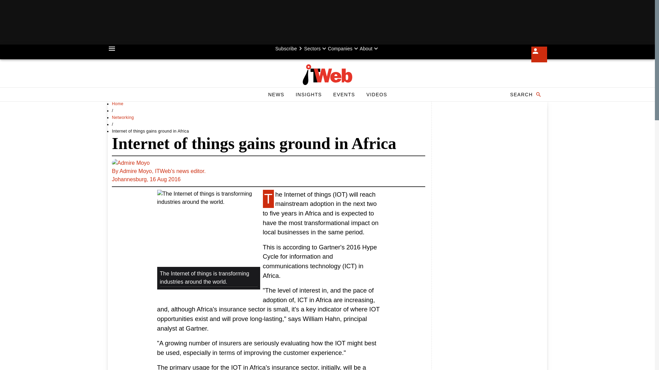 The height and width of the screenshot is (370, 659). What do you see at coordinates (276, 95) in the screenshot?
I see `NEWS` at bounding box center [276, 95].